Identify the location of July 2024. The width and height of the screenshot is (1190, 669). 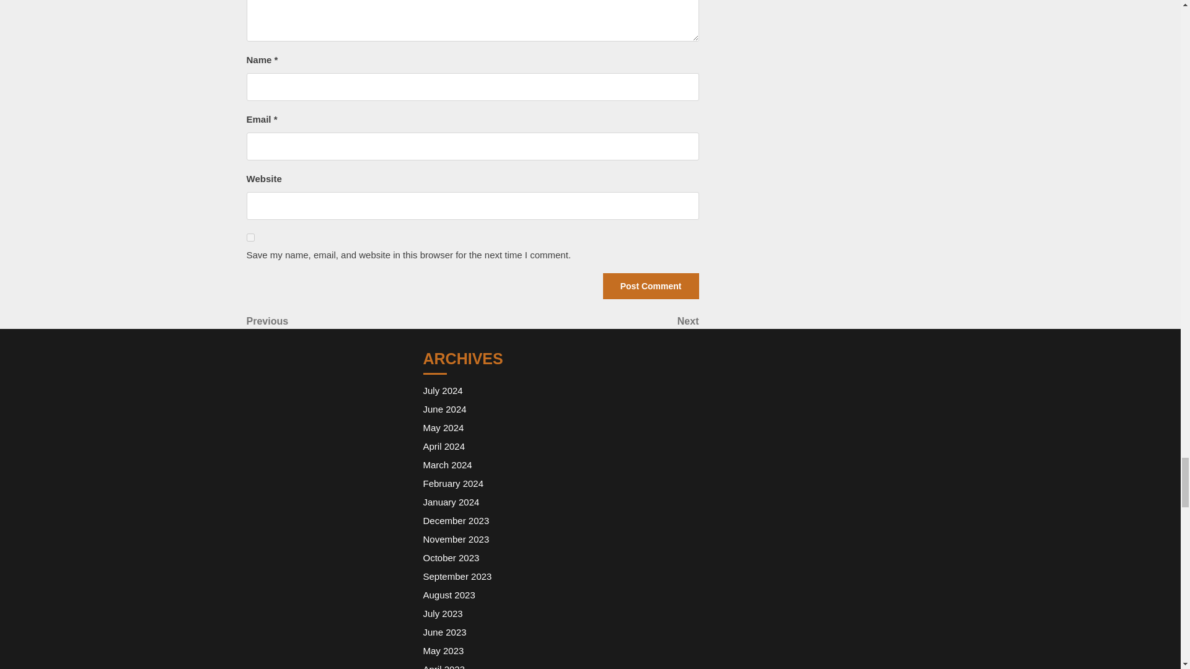
(359, 321).